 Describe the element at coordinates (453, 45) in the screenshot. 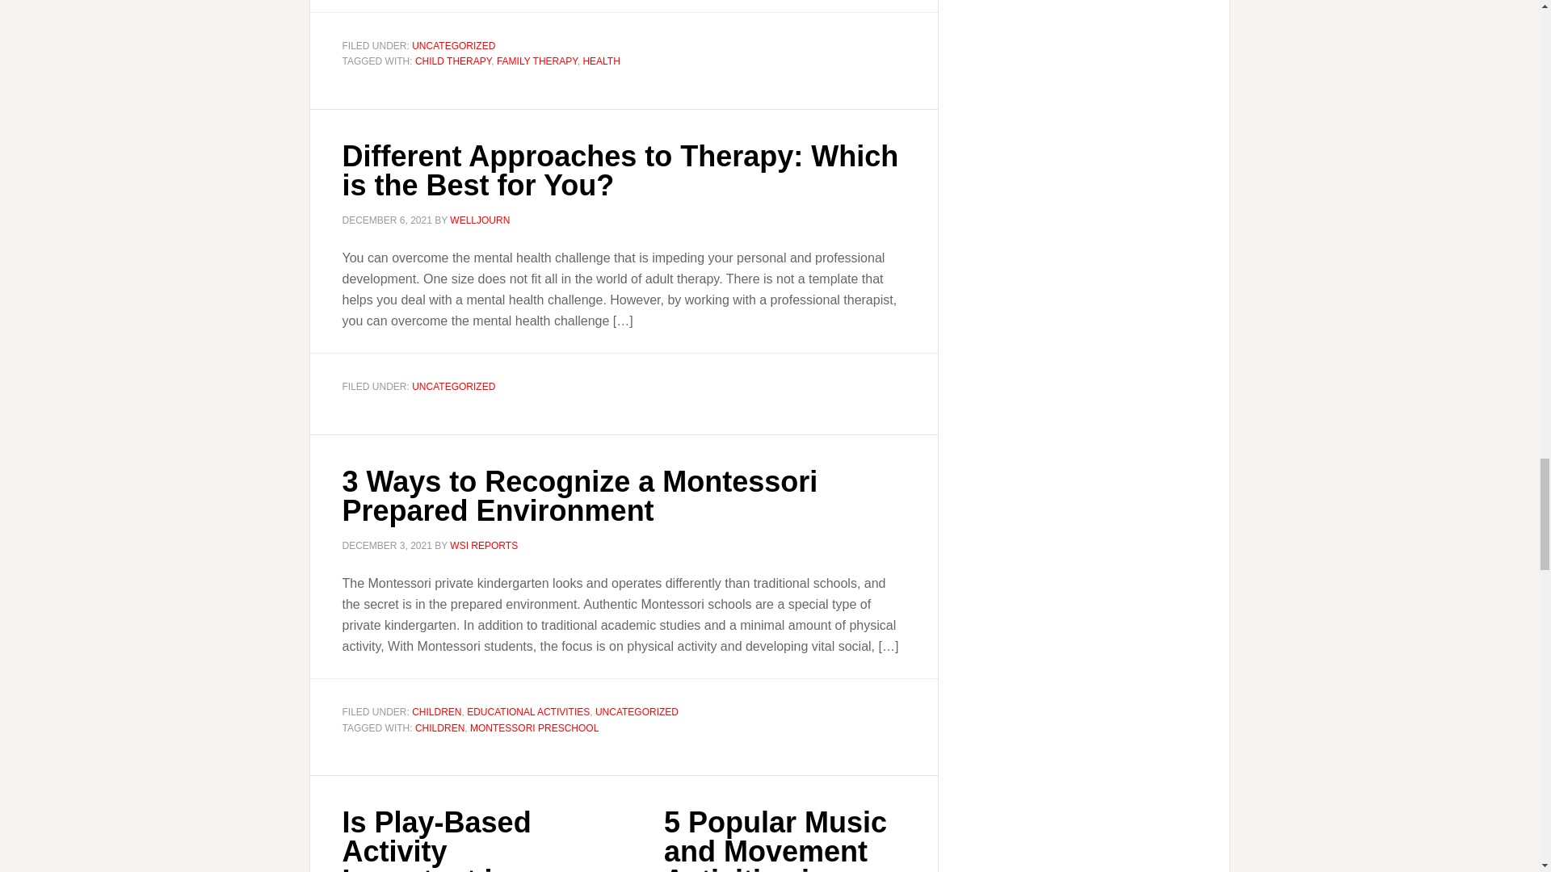

I see `UNCATEGORIZED` at that location.